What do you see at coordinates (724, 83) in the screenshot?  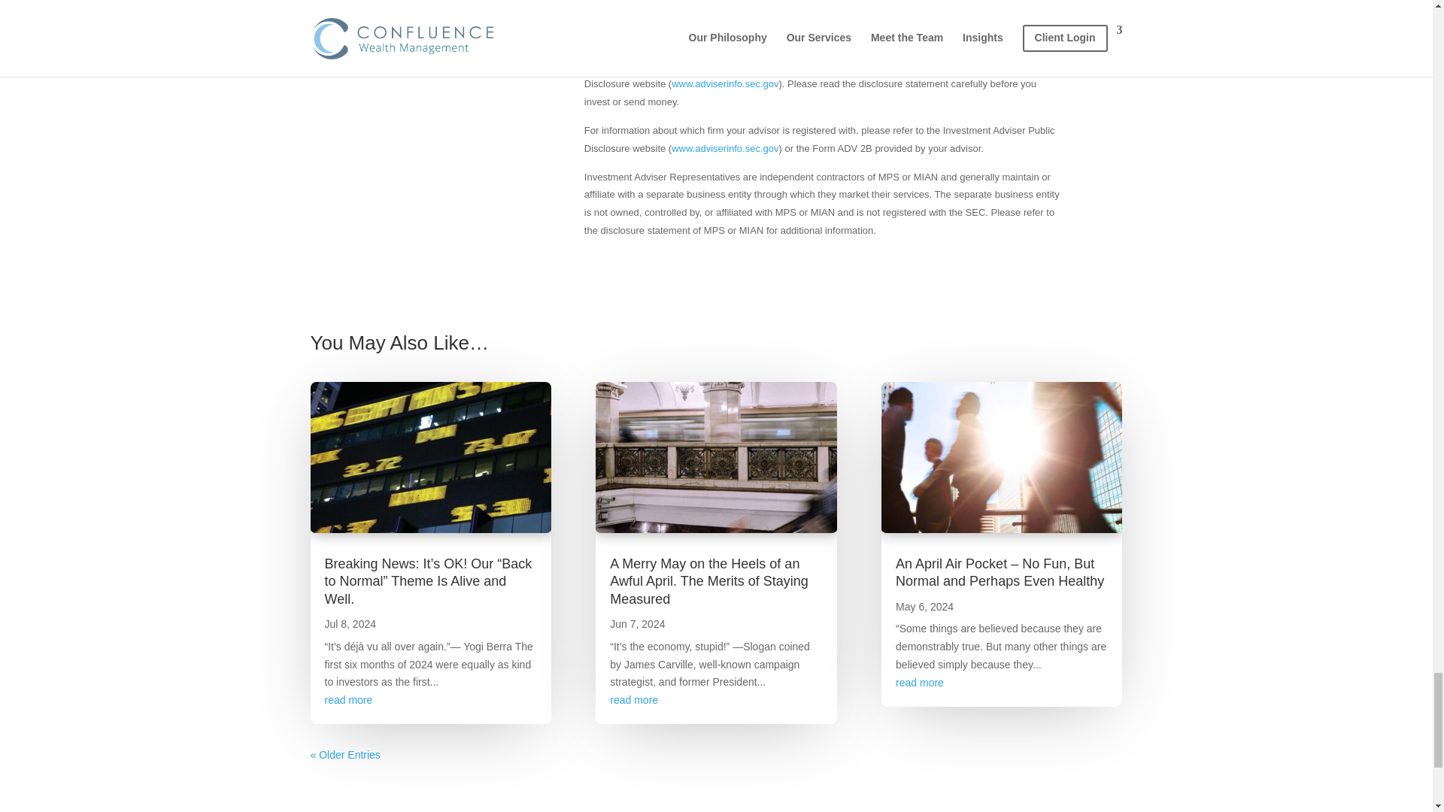 I see `www.adviserinfo.sec.gov` at bounding box center [724, 83].